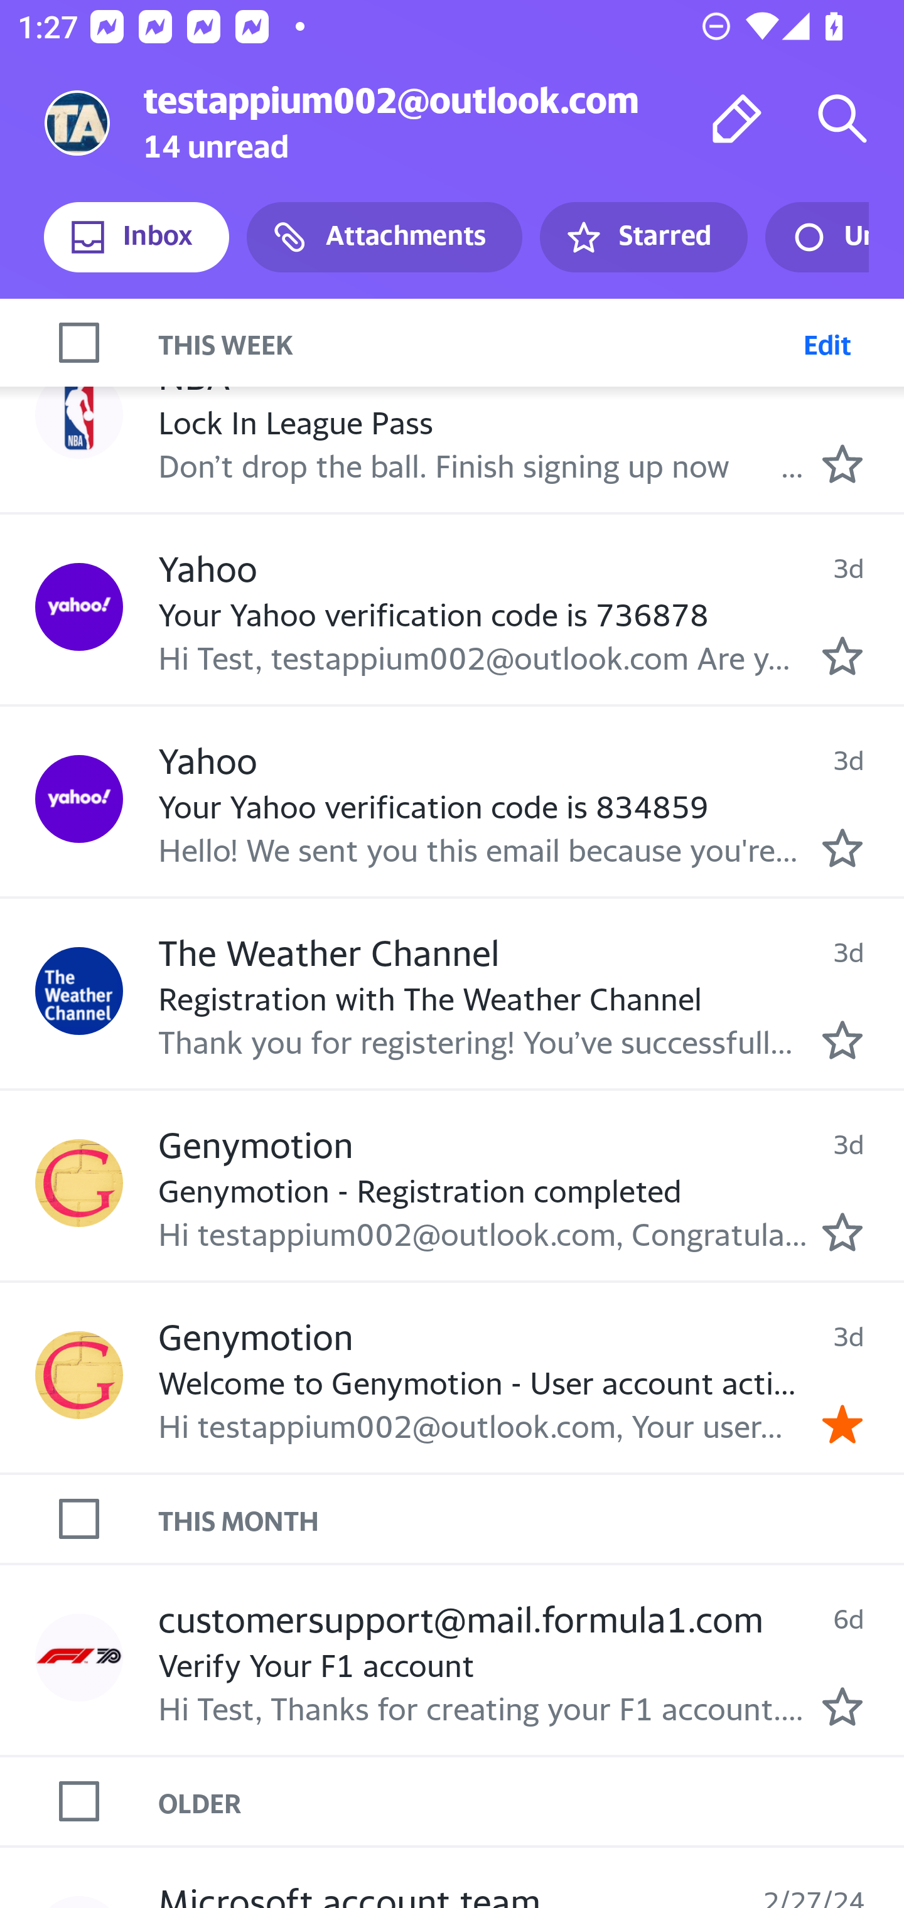 This screenshot has width=904, height=1908. I want to click on Profile
Genymotion, so click(79, 1375).